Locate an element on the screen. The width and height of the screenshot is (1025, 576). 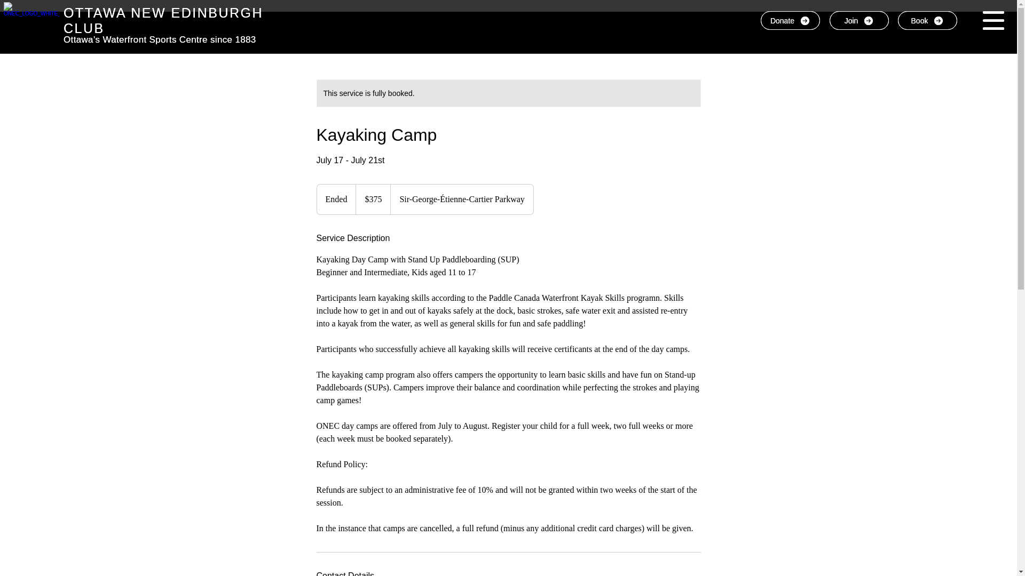
Book is located at coordinates (927, 20).